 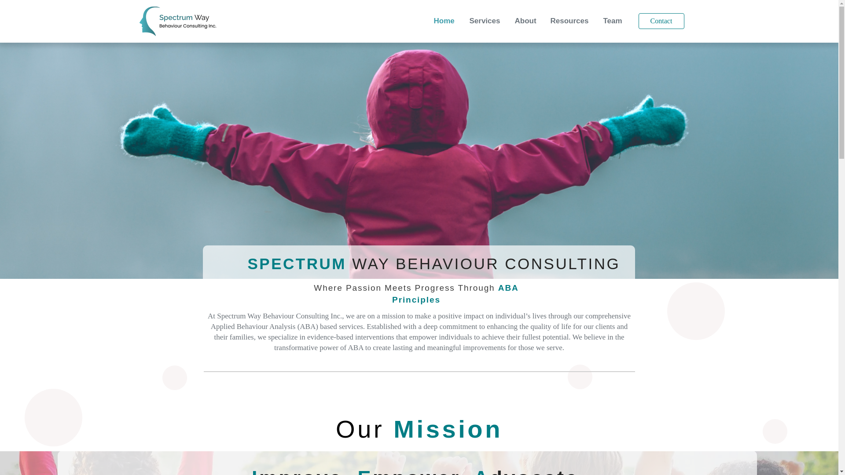 I want to click on About, so click(x=525, y=21).